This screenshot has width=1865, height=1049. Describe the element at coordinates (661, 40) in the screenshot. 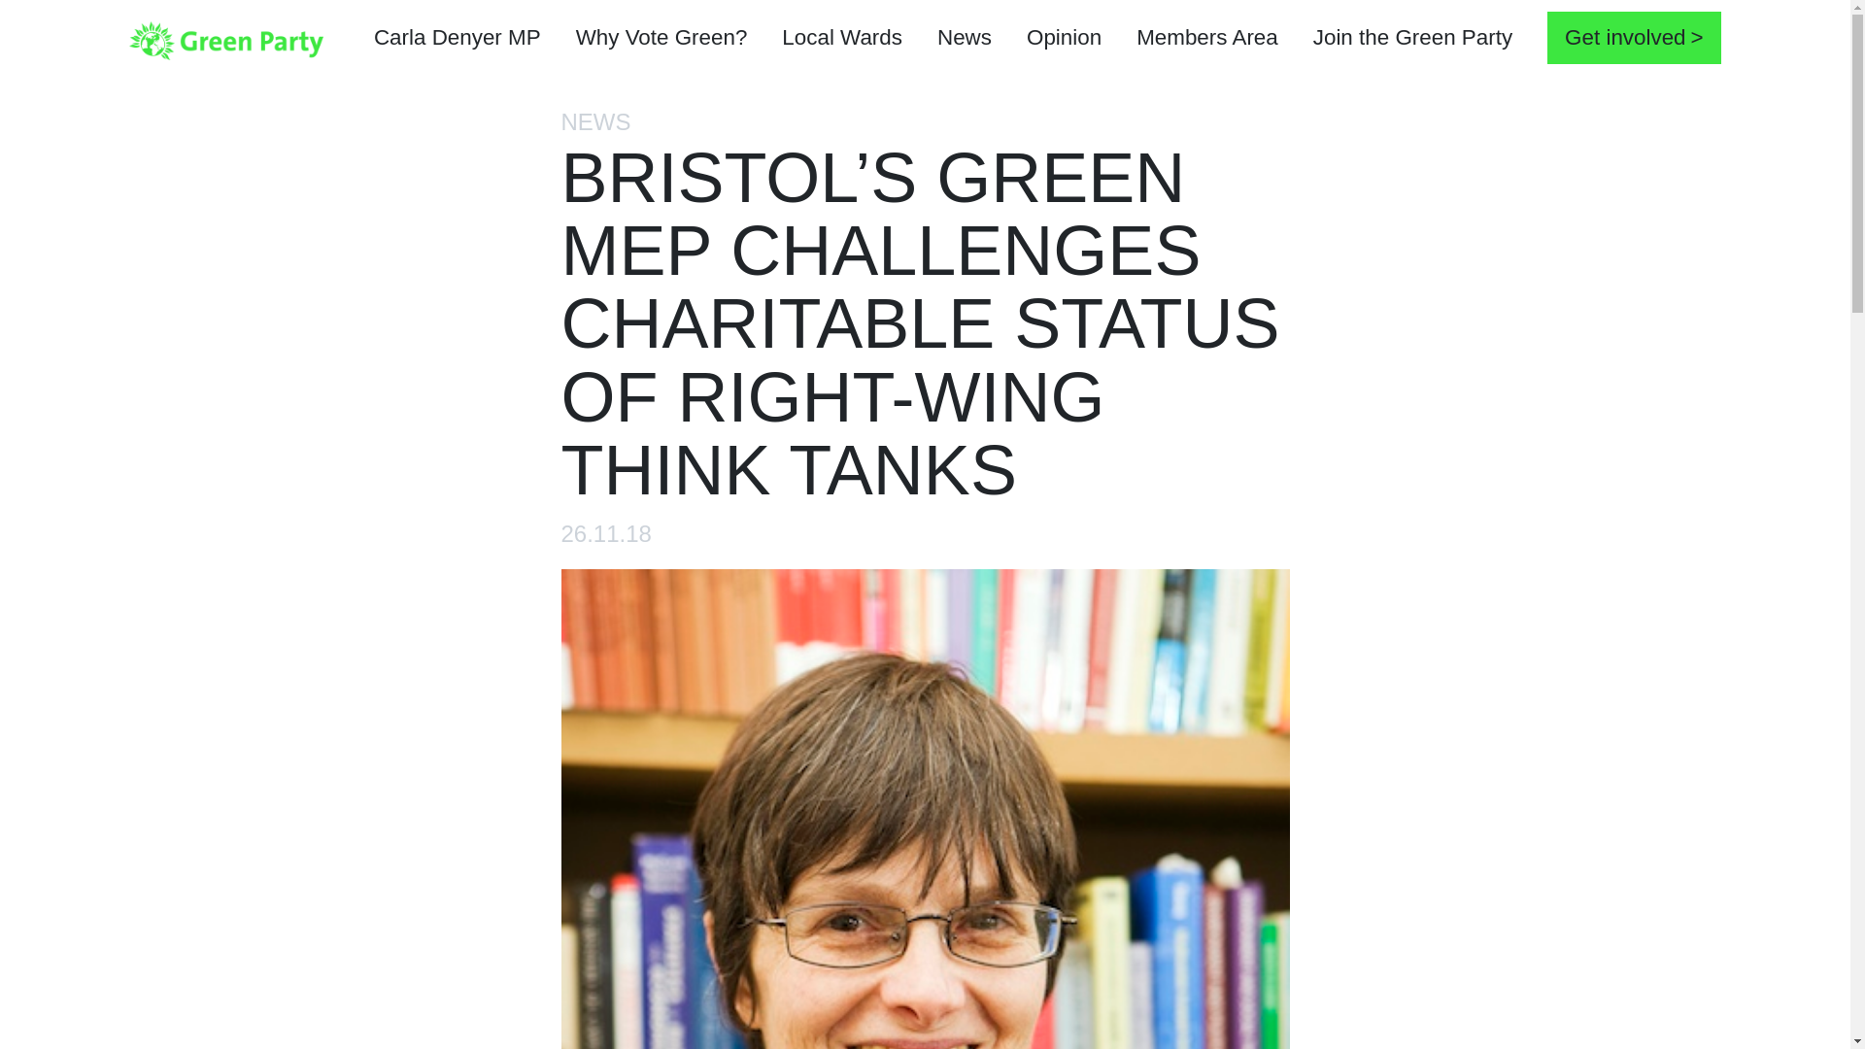

I see `Why Vote Green?` at that location.